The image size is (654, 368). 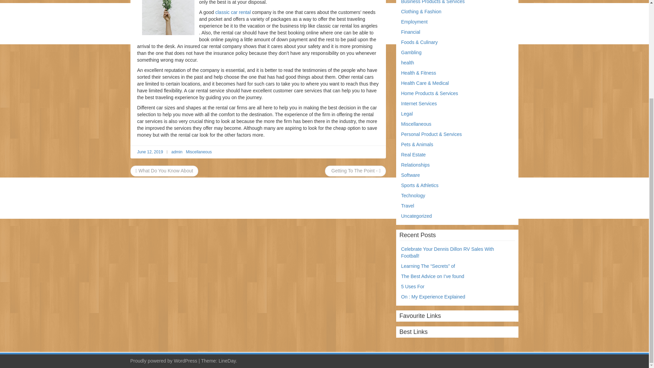 I want to click on Gambling, so click(x=411, y=52).